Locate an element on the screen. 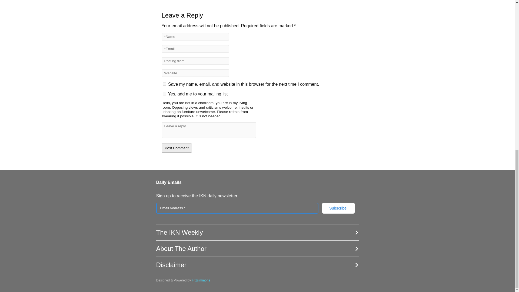 The height and width of the screenshot is (292, 519). Post Comment is located at coordinates (177, 148).